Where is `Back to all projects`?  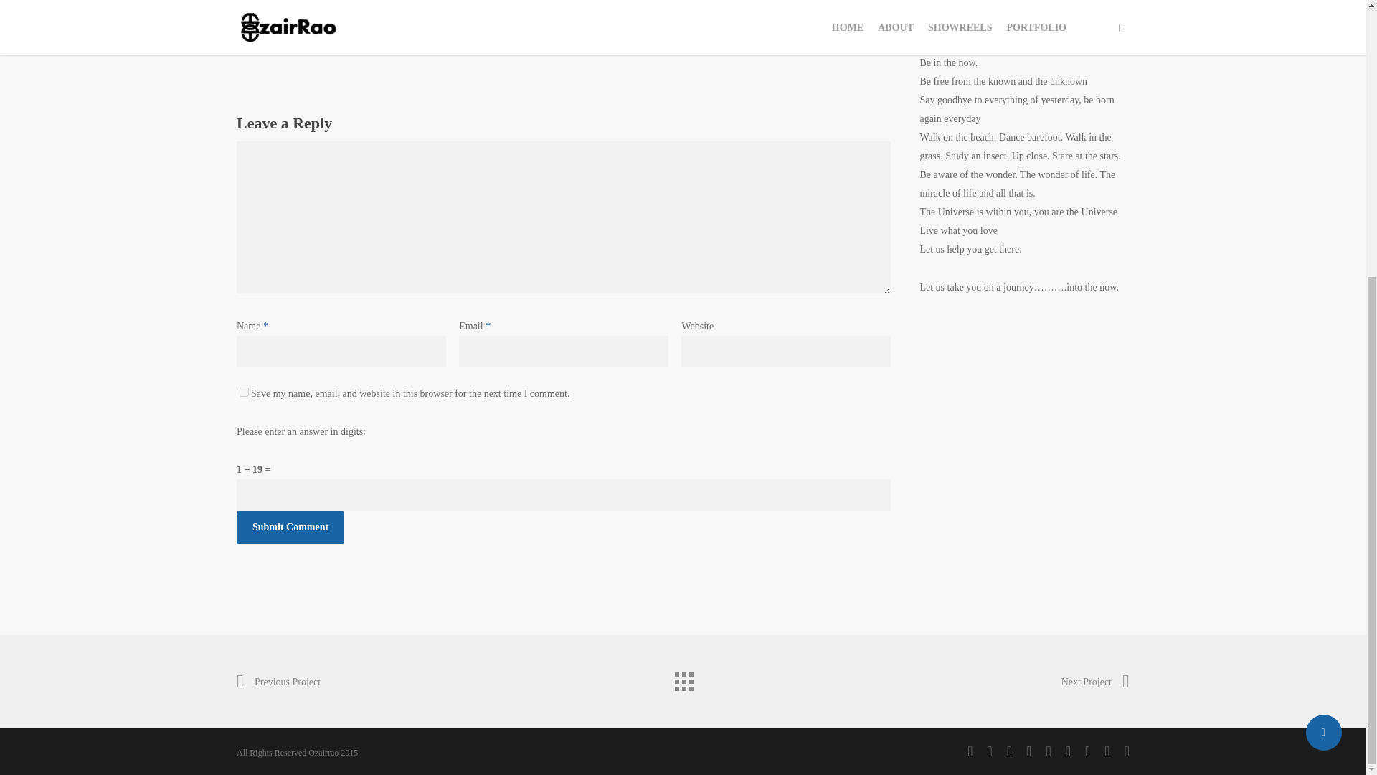 Back to all projects is located at coordinates (682, 677).